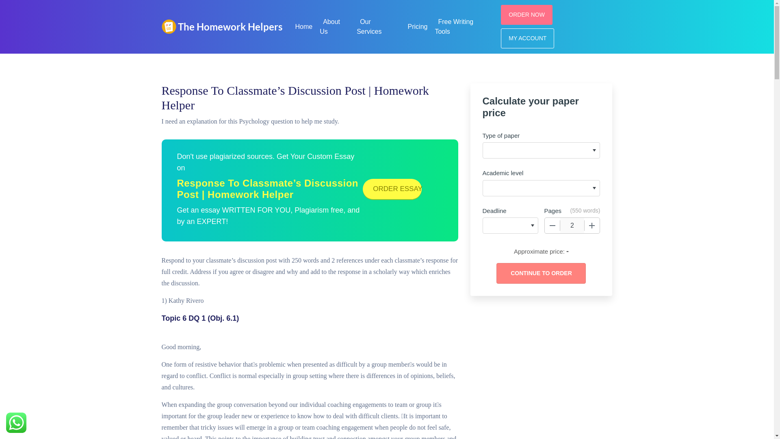  What do you see at coordinates (526, 15) in the screenshot?
I see `ORDER NOW` at bounding box center [526, 15].